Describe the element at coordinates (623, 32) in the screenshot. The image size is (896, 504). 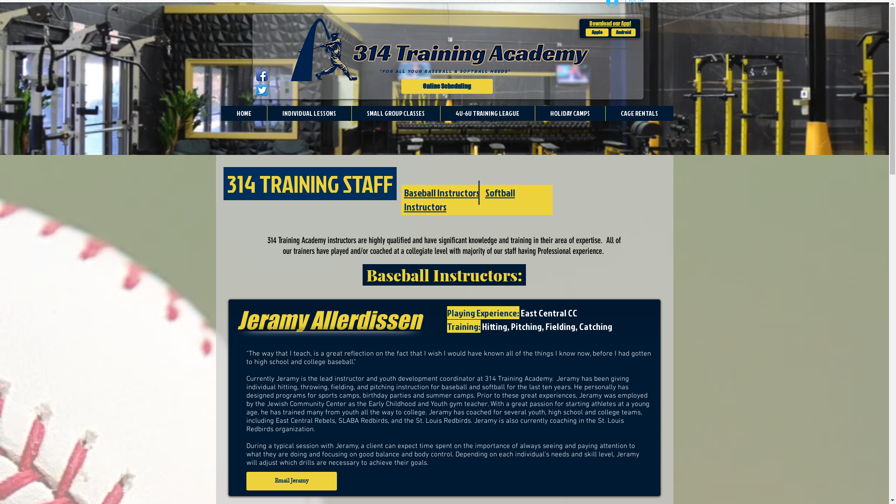
I see `Android` at that location.